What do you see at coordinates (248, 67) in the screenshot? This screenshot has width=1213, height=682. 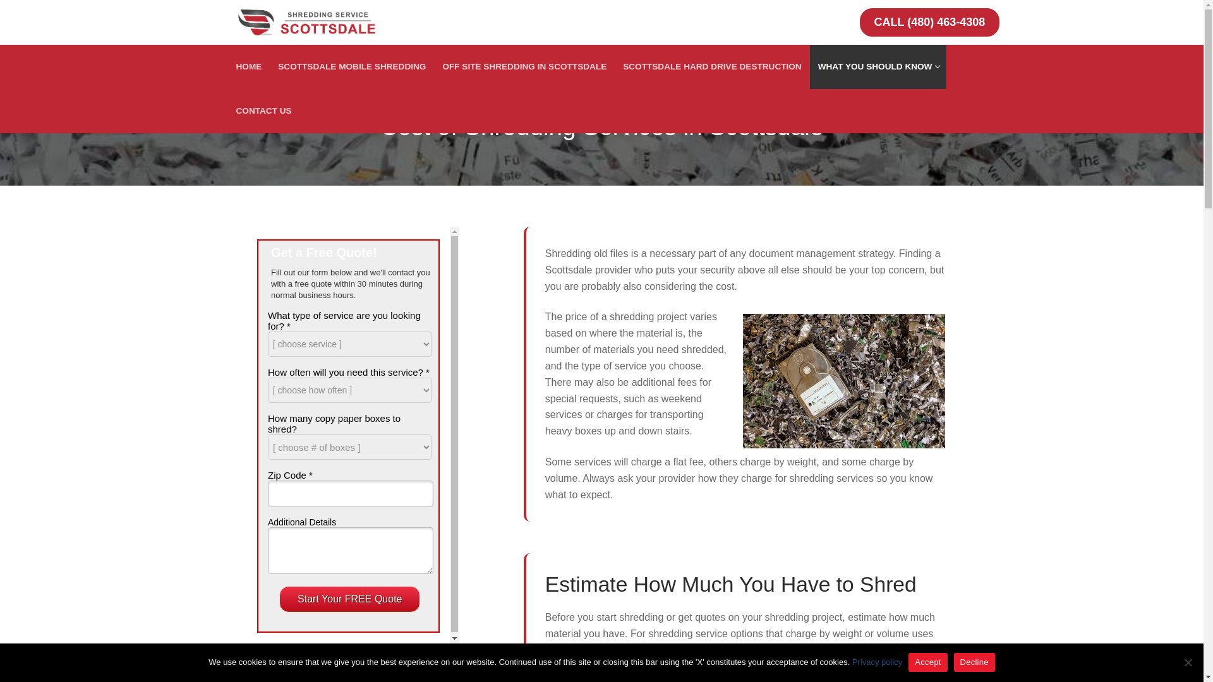 I see `HOME` at bounding box center [248, 67].